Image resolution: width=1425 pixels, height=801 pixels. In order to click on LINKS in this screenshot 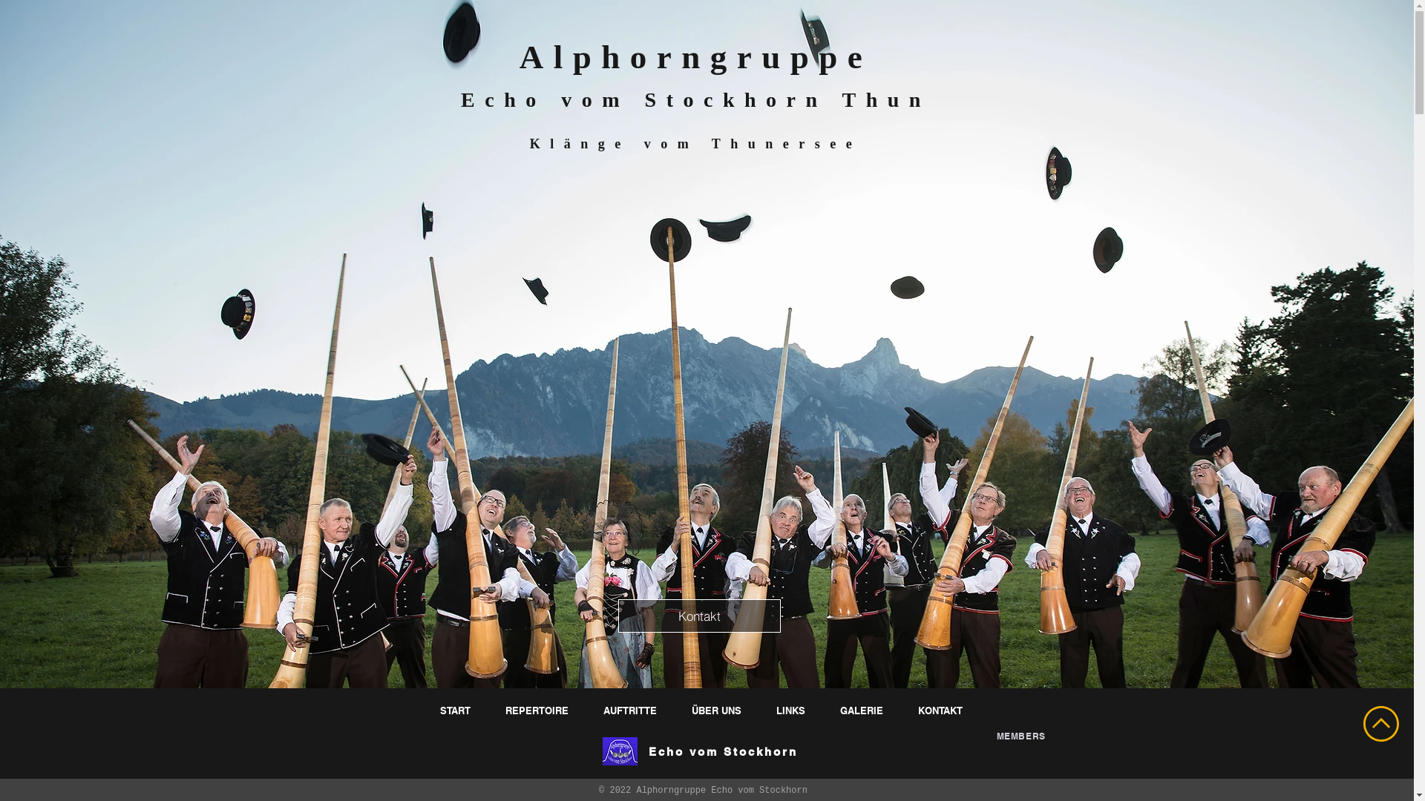, I will do `click(792, 711)`.